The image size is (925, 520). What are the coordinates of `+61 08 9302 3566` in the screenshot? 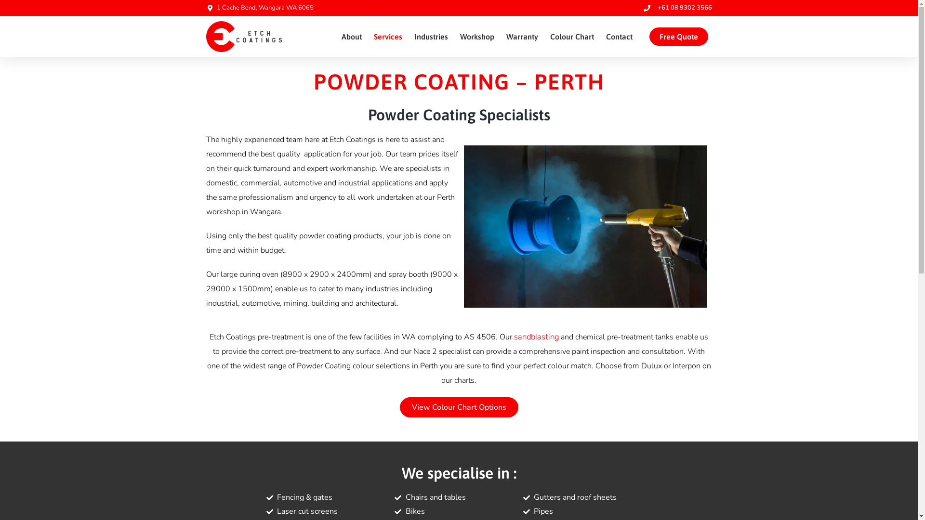 It's located at (677, 8).